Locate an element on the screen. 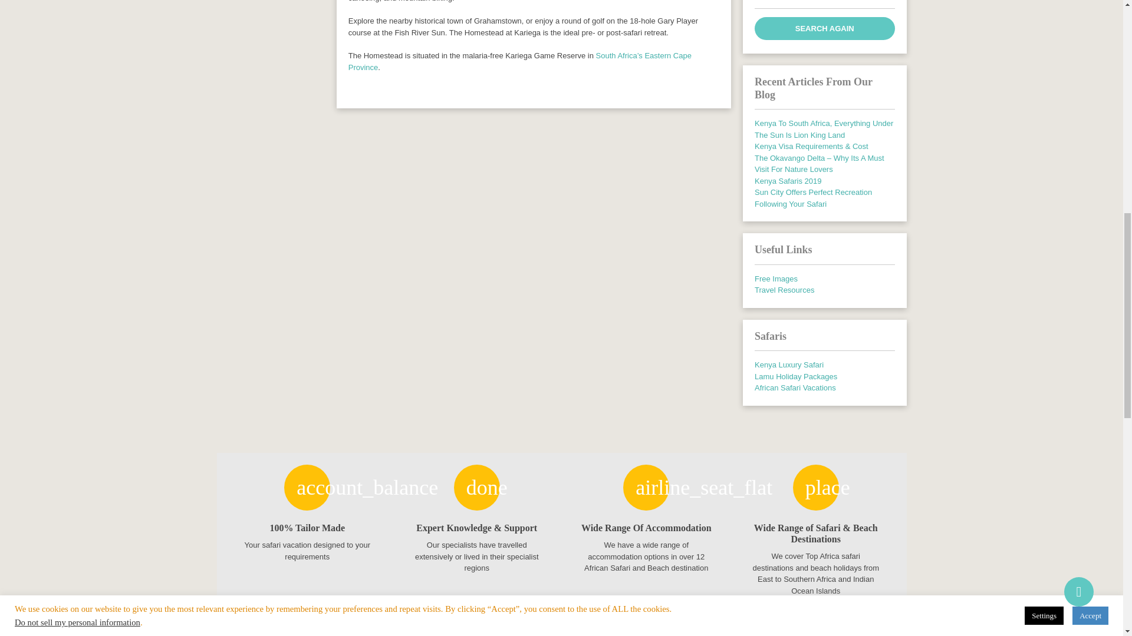  Kenya Luxury Safari is located at coordinates (789, 365).